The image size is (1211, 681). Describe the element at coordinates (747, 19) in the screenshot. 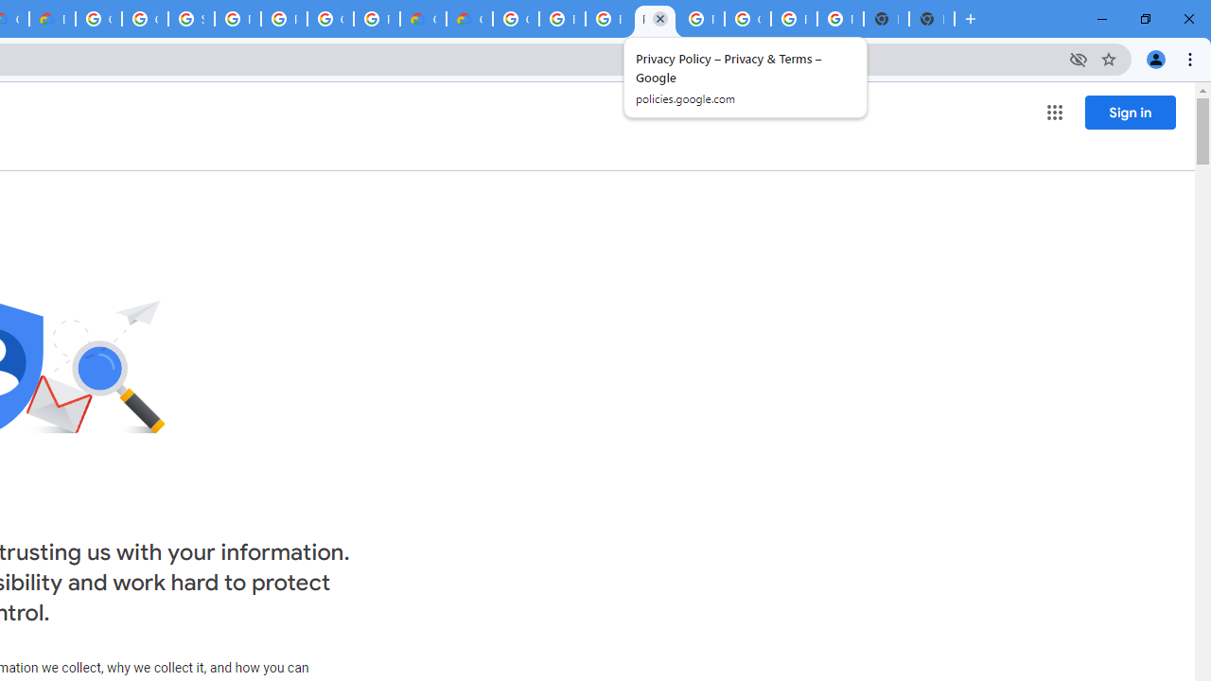

I see `Google Cloud Platform` at that location.